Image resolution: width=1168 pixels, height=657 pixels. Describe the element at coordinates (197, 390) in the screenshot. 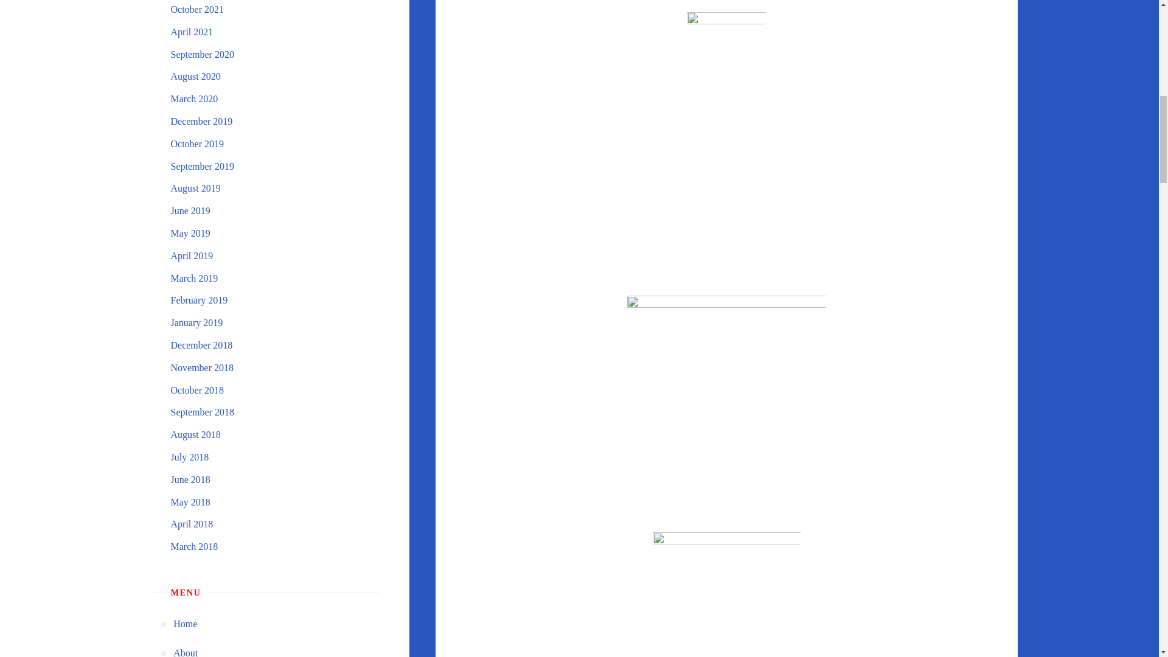

I see `October 2018` at that location.